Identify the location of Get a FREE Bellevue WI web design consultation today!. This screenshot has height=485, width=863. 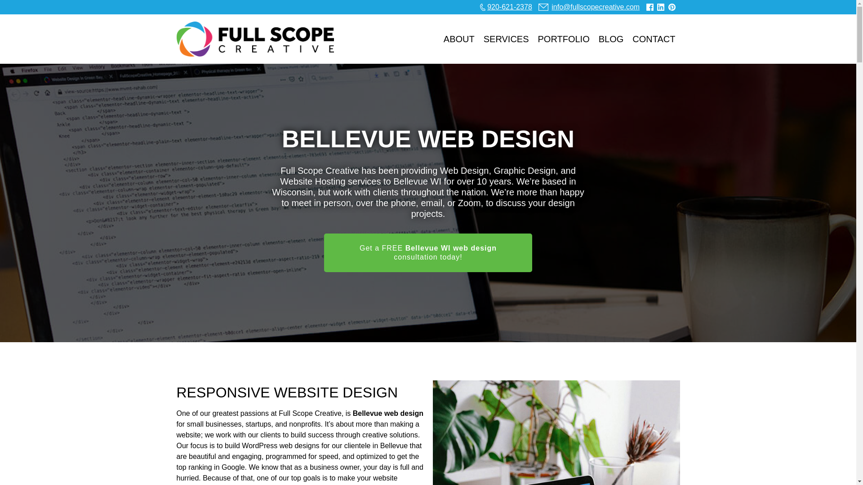
(428, 252).